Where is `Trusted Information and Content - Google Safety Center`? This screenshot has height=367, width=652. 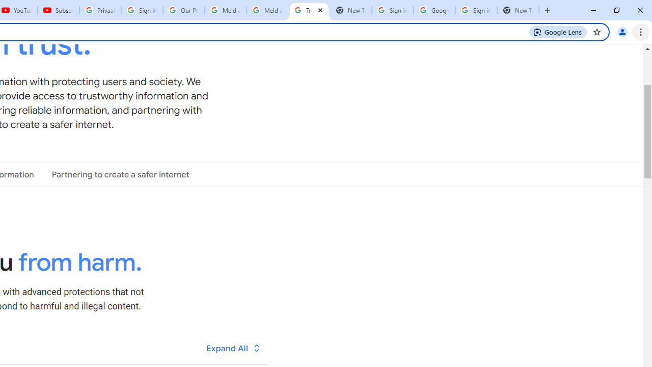
Trusted Information and Content - Google Safety Center is located at coordinates (309, 10).